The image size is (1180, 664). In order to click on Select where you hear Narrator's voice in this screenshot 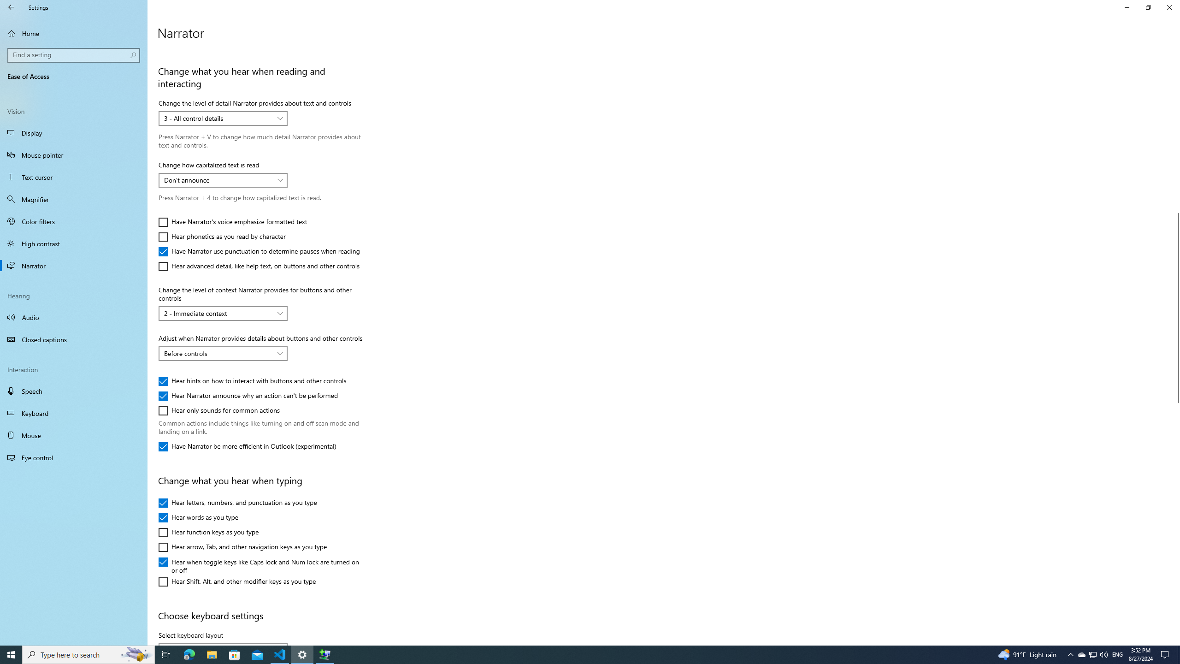, I will do `click(1148, 7)`.